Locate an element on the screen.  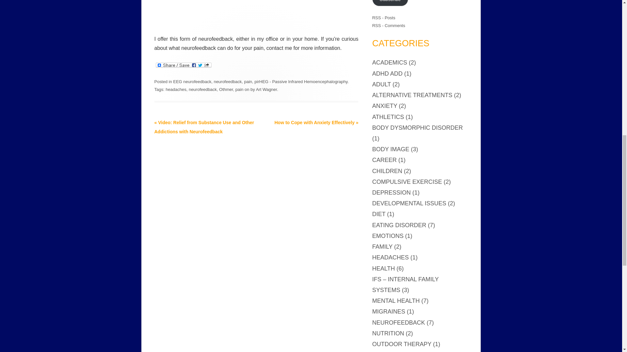
RSS - Posts is located at coordinates (384, 18).